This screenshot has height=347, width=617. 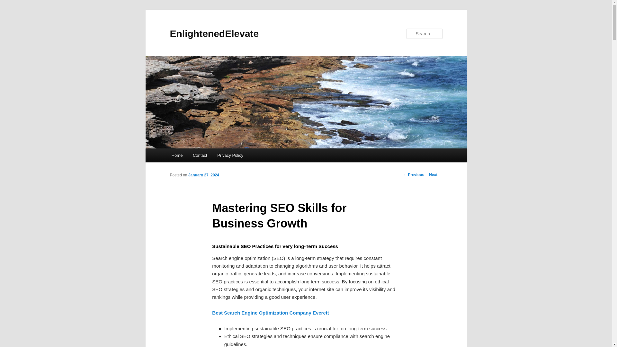 What do you see at coordinates (177, 156) in the screenshot?
I see `Home` at bounding box center [177, 156].